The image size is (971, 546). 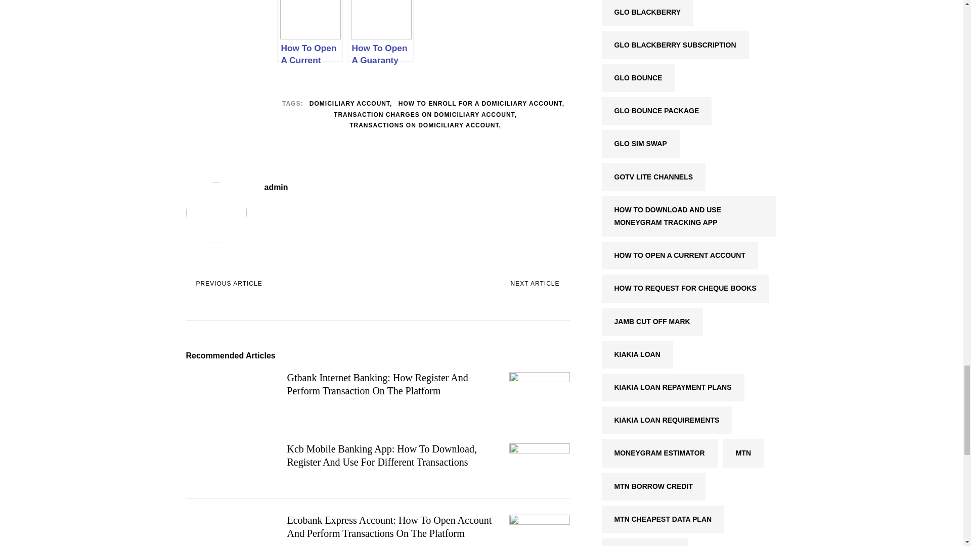 I want to click on PREVIOUS ARTICLE, so click(x=224, y=284).